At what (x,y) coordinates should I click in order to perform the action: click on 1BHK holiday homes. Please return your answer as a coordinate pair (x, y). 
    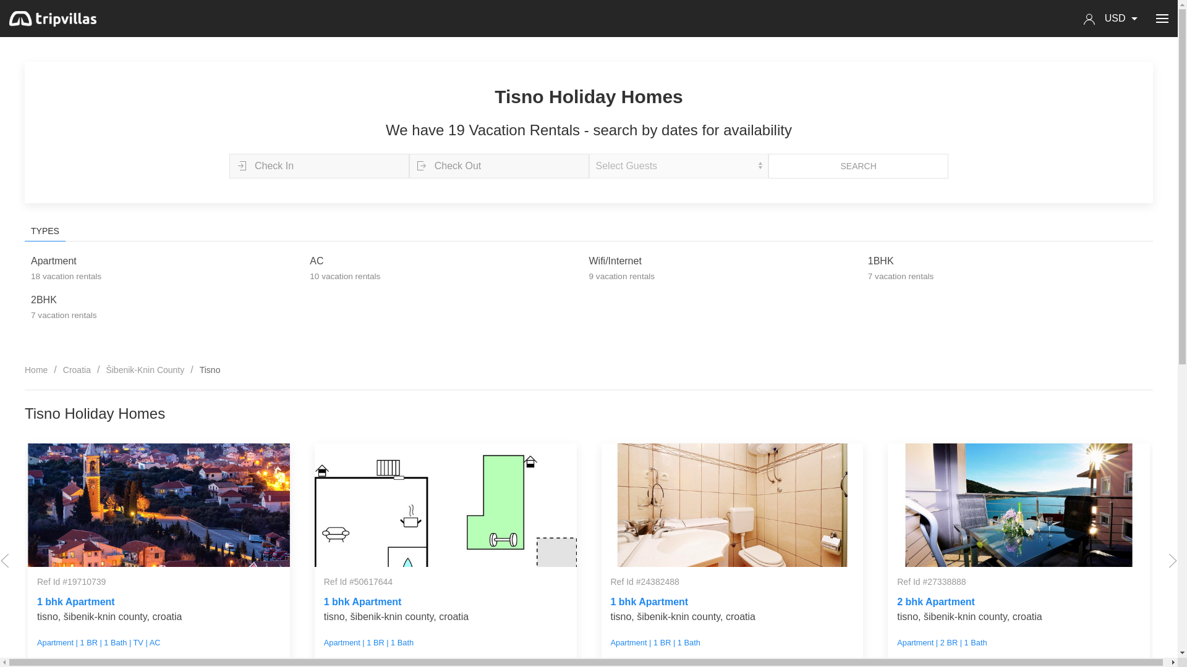
    Looking at the image, I should click on (901, 268).